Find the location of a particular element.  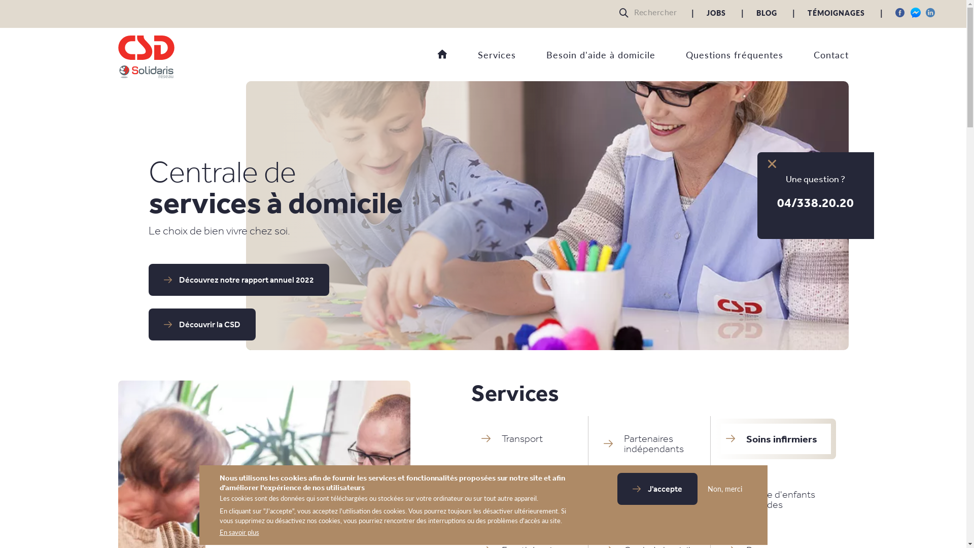

En savoir plus is located at coordinates (239, 533).